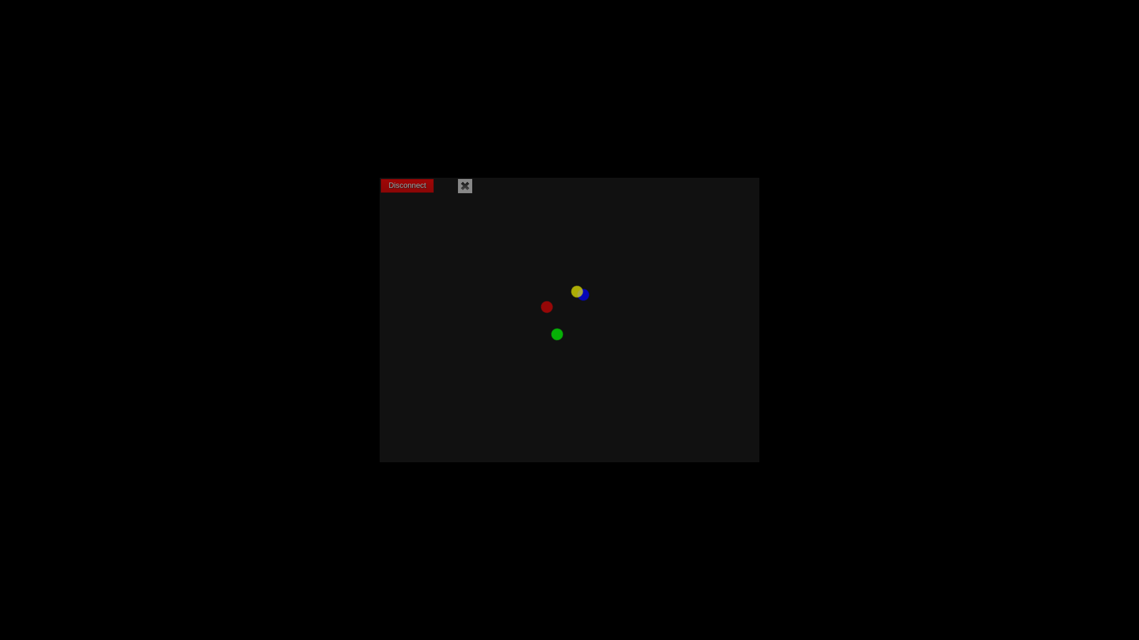 Image resolution: width=1139 pixels, height=640 pixels. I want to click on Disconnect, so click(407, 186).